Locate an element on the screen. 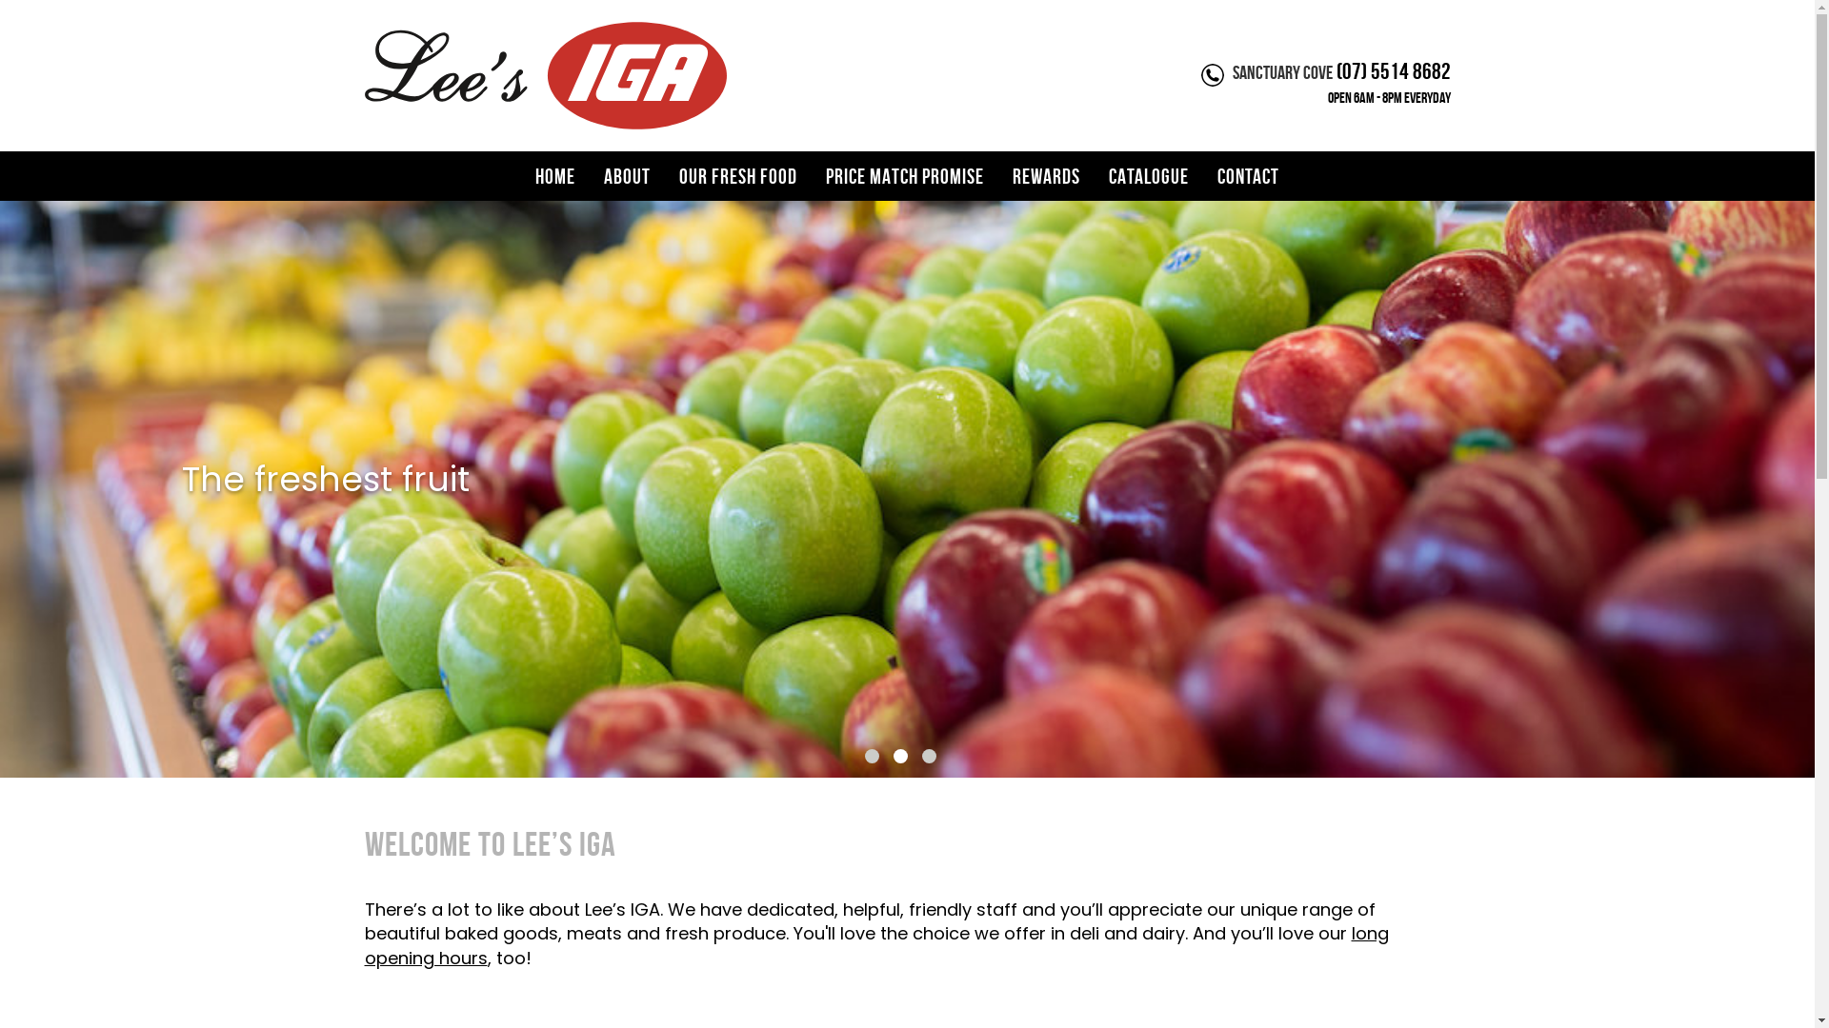 This screenshot has width=1829, height=1028. long opening hours is located at coordinates (876, 946).